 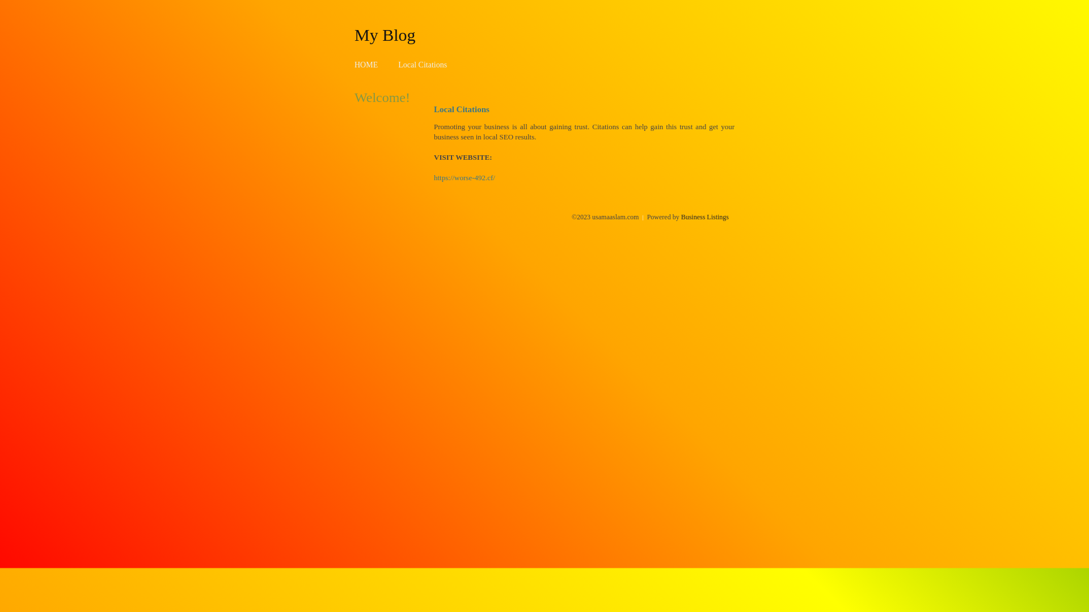 I want to click on HOME, so click(x=366, y=65).